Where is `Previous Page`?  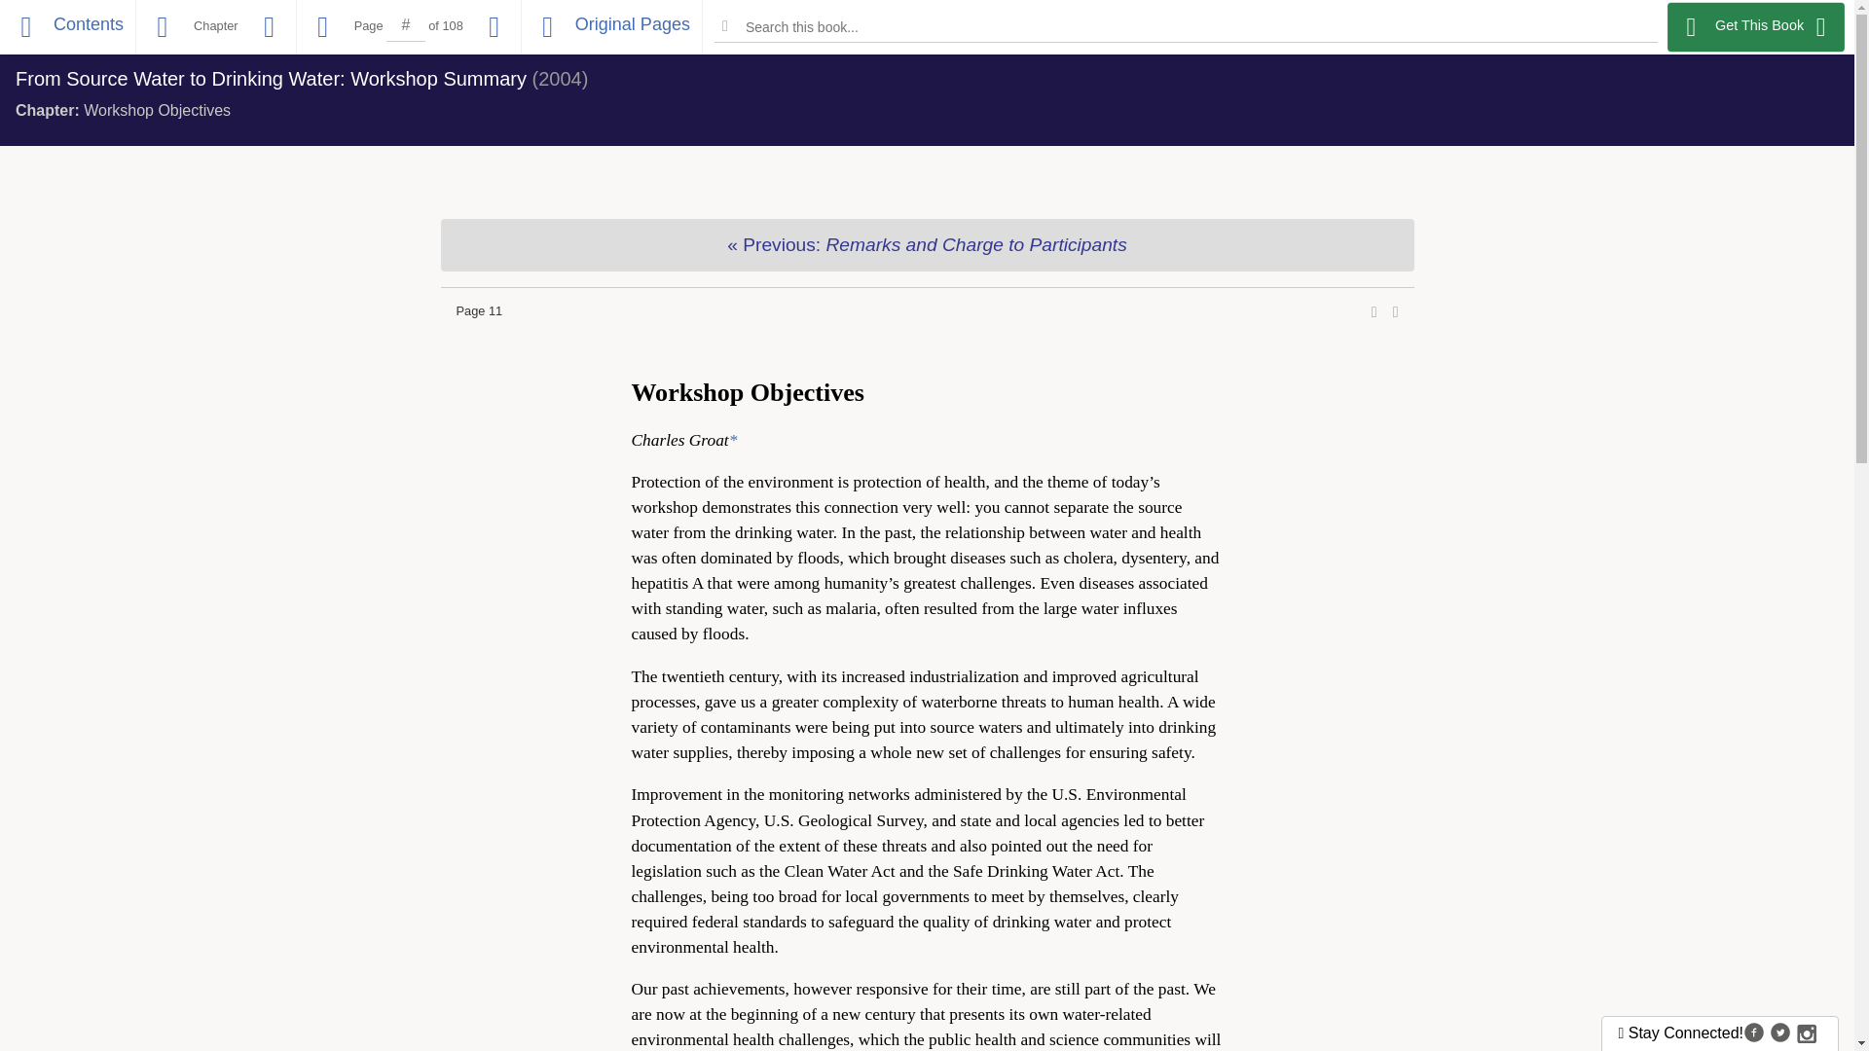
Previous Page is located at coordinates (323, 27).